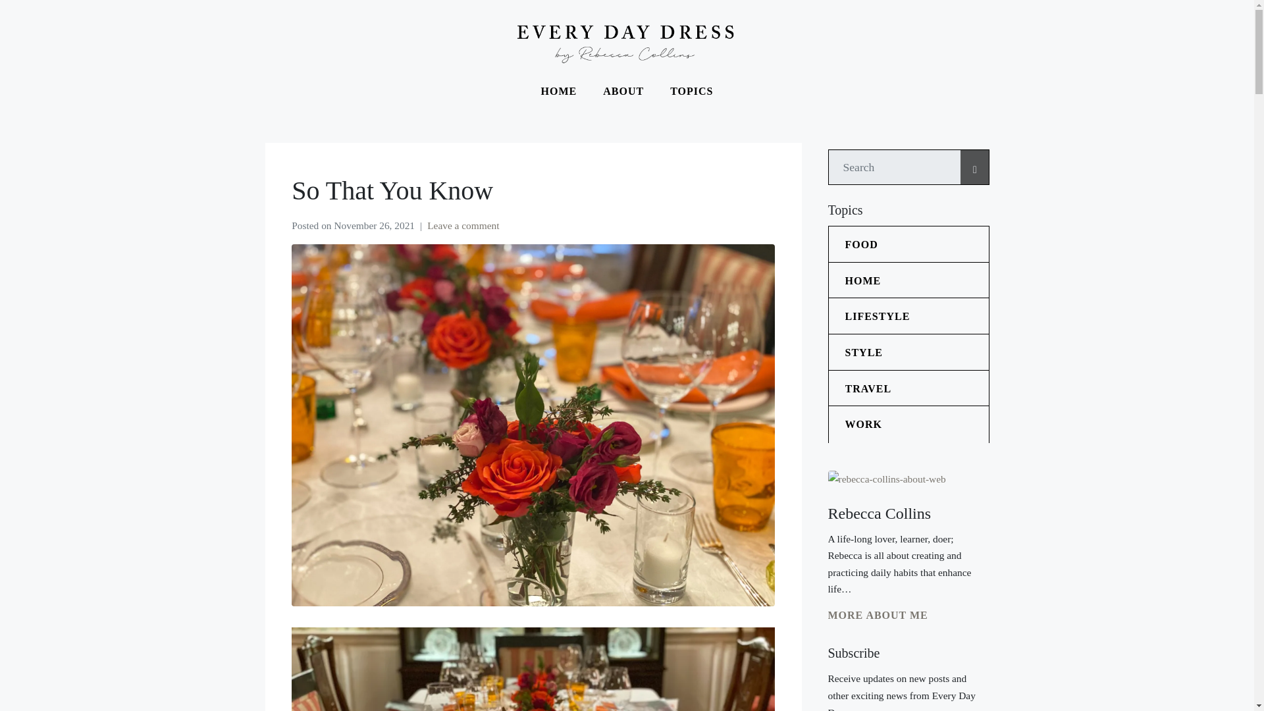  What do you see at coordinates (916, 316) in the screenshot?
I see `LIFESTYLE` at bounding box center [916, 316].